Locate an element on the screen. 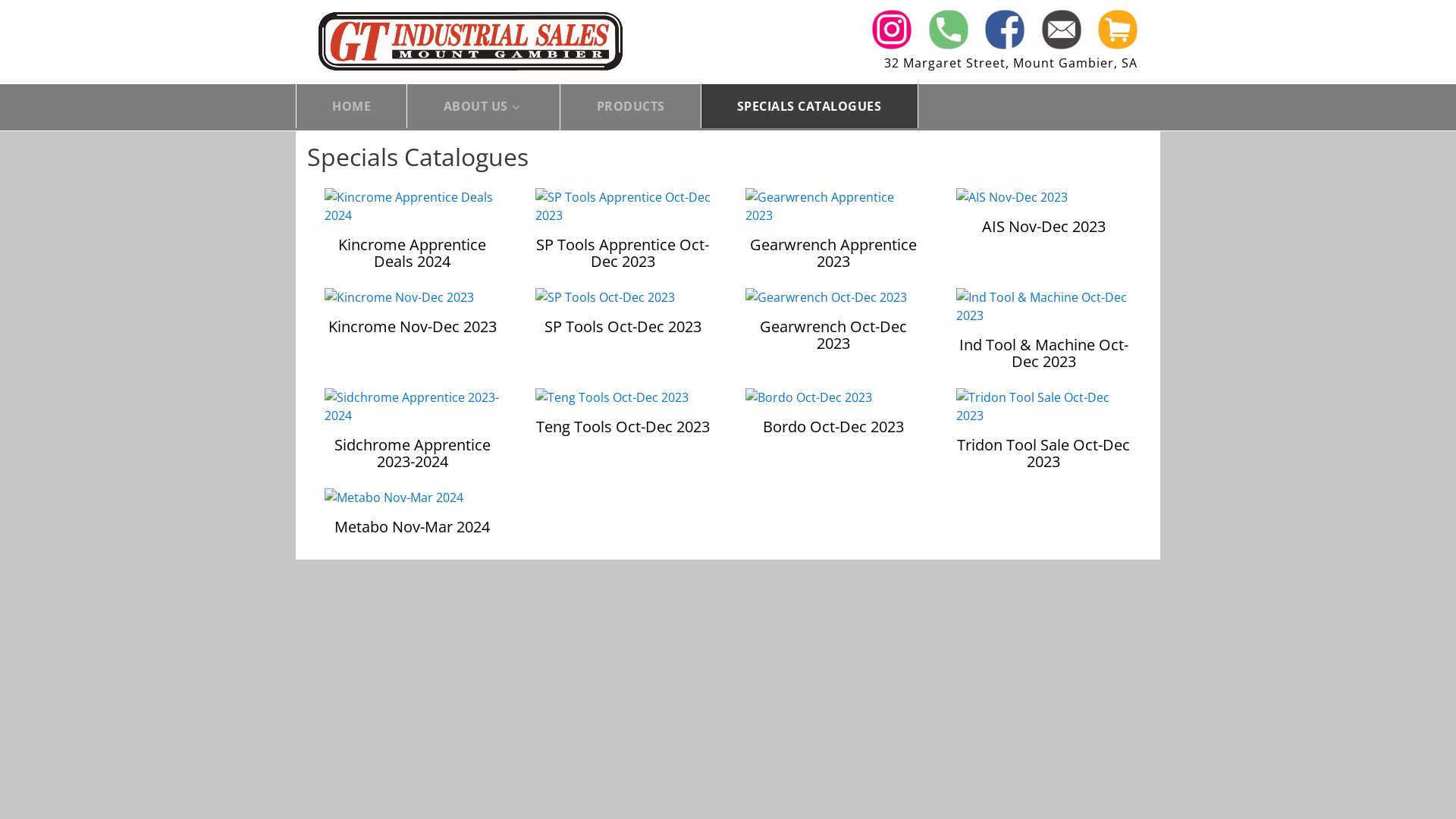 The width and height of the screenshot is (1456, 819). Gearwrench Apprentice 2023 is located at coordinates (833, 206).